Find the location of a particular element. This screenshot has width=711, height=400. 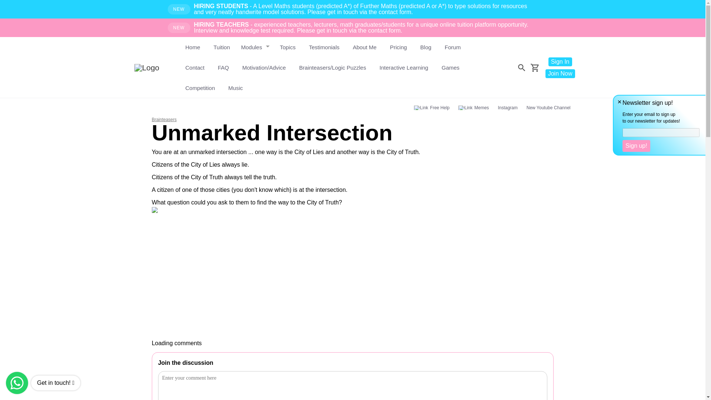

Join Now is located at coordinates (560, 73).